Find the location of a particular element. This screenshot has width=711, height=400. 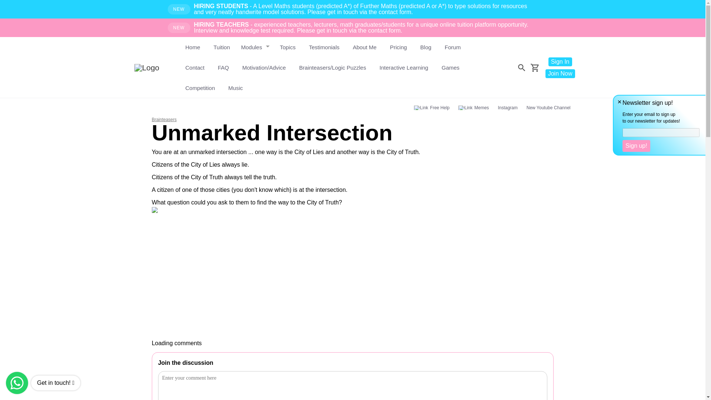

Join Now is located at coordinates (560, 73).